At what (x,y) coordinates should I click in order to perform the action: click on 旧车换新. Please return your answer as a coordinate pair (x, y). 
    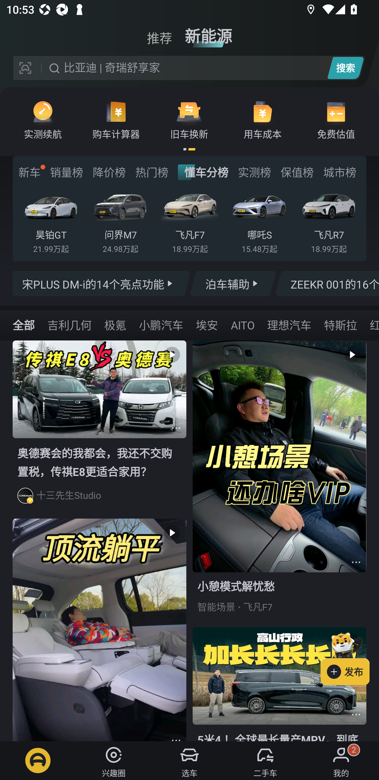
    Looking at the image, I should click on (189, 120).